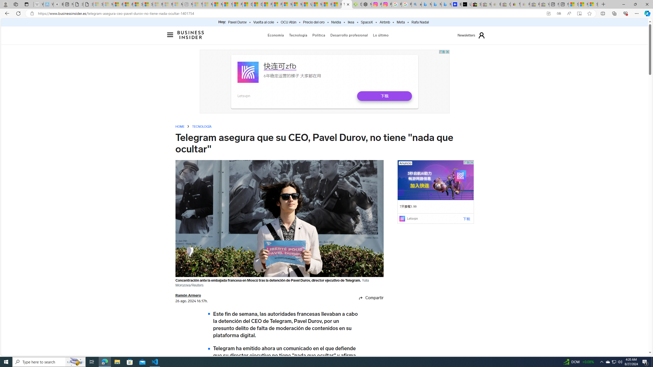 The image size is (653, 367). Describe the element at coordinates (420, 22) in the screenshot. I see `Rafa Nadal` at that location.